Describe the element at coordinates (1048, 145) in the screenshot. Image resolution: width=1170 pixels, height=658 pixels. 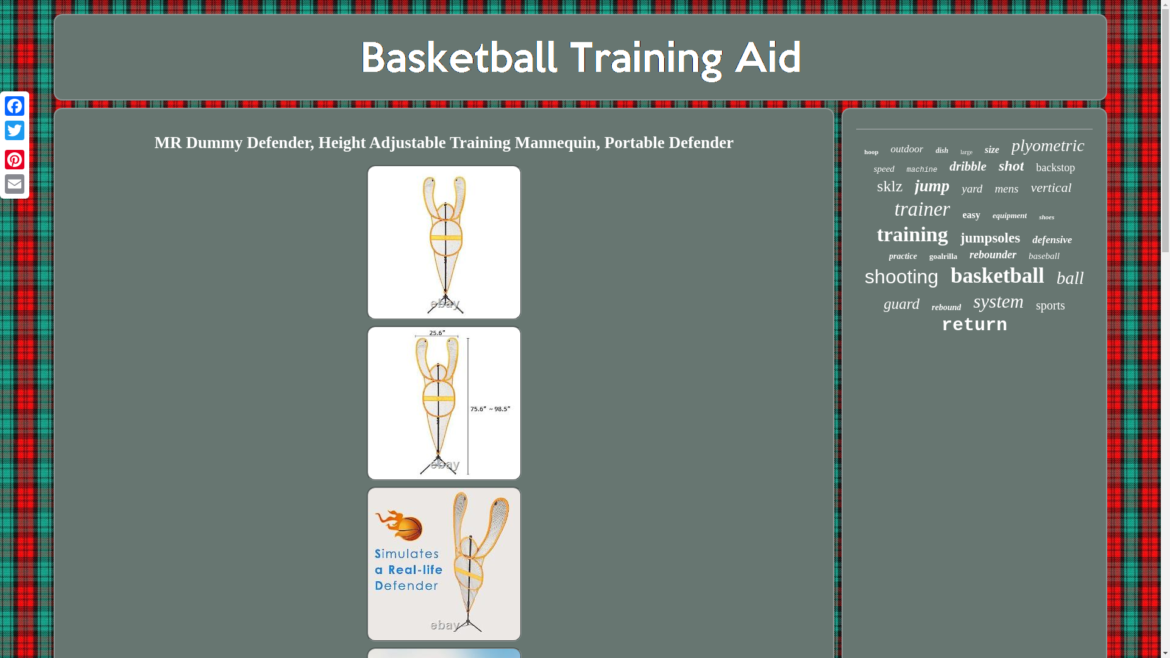
I see `plyometric` at that location.